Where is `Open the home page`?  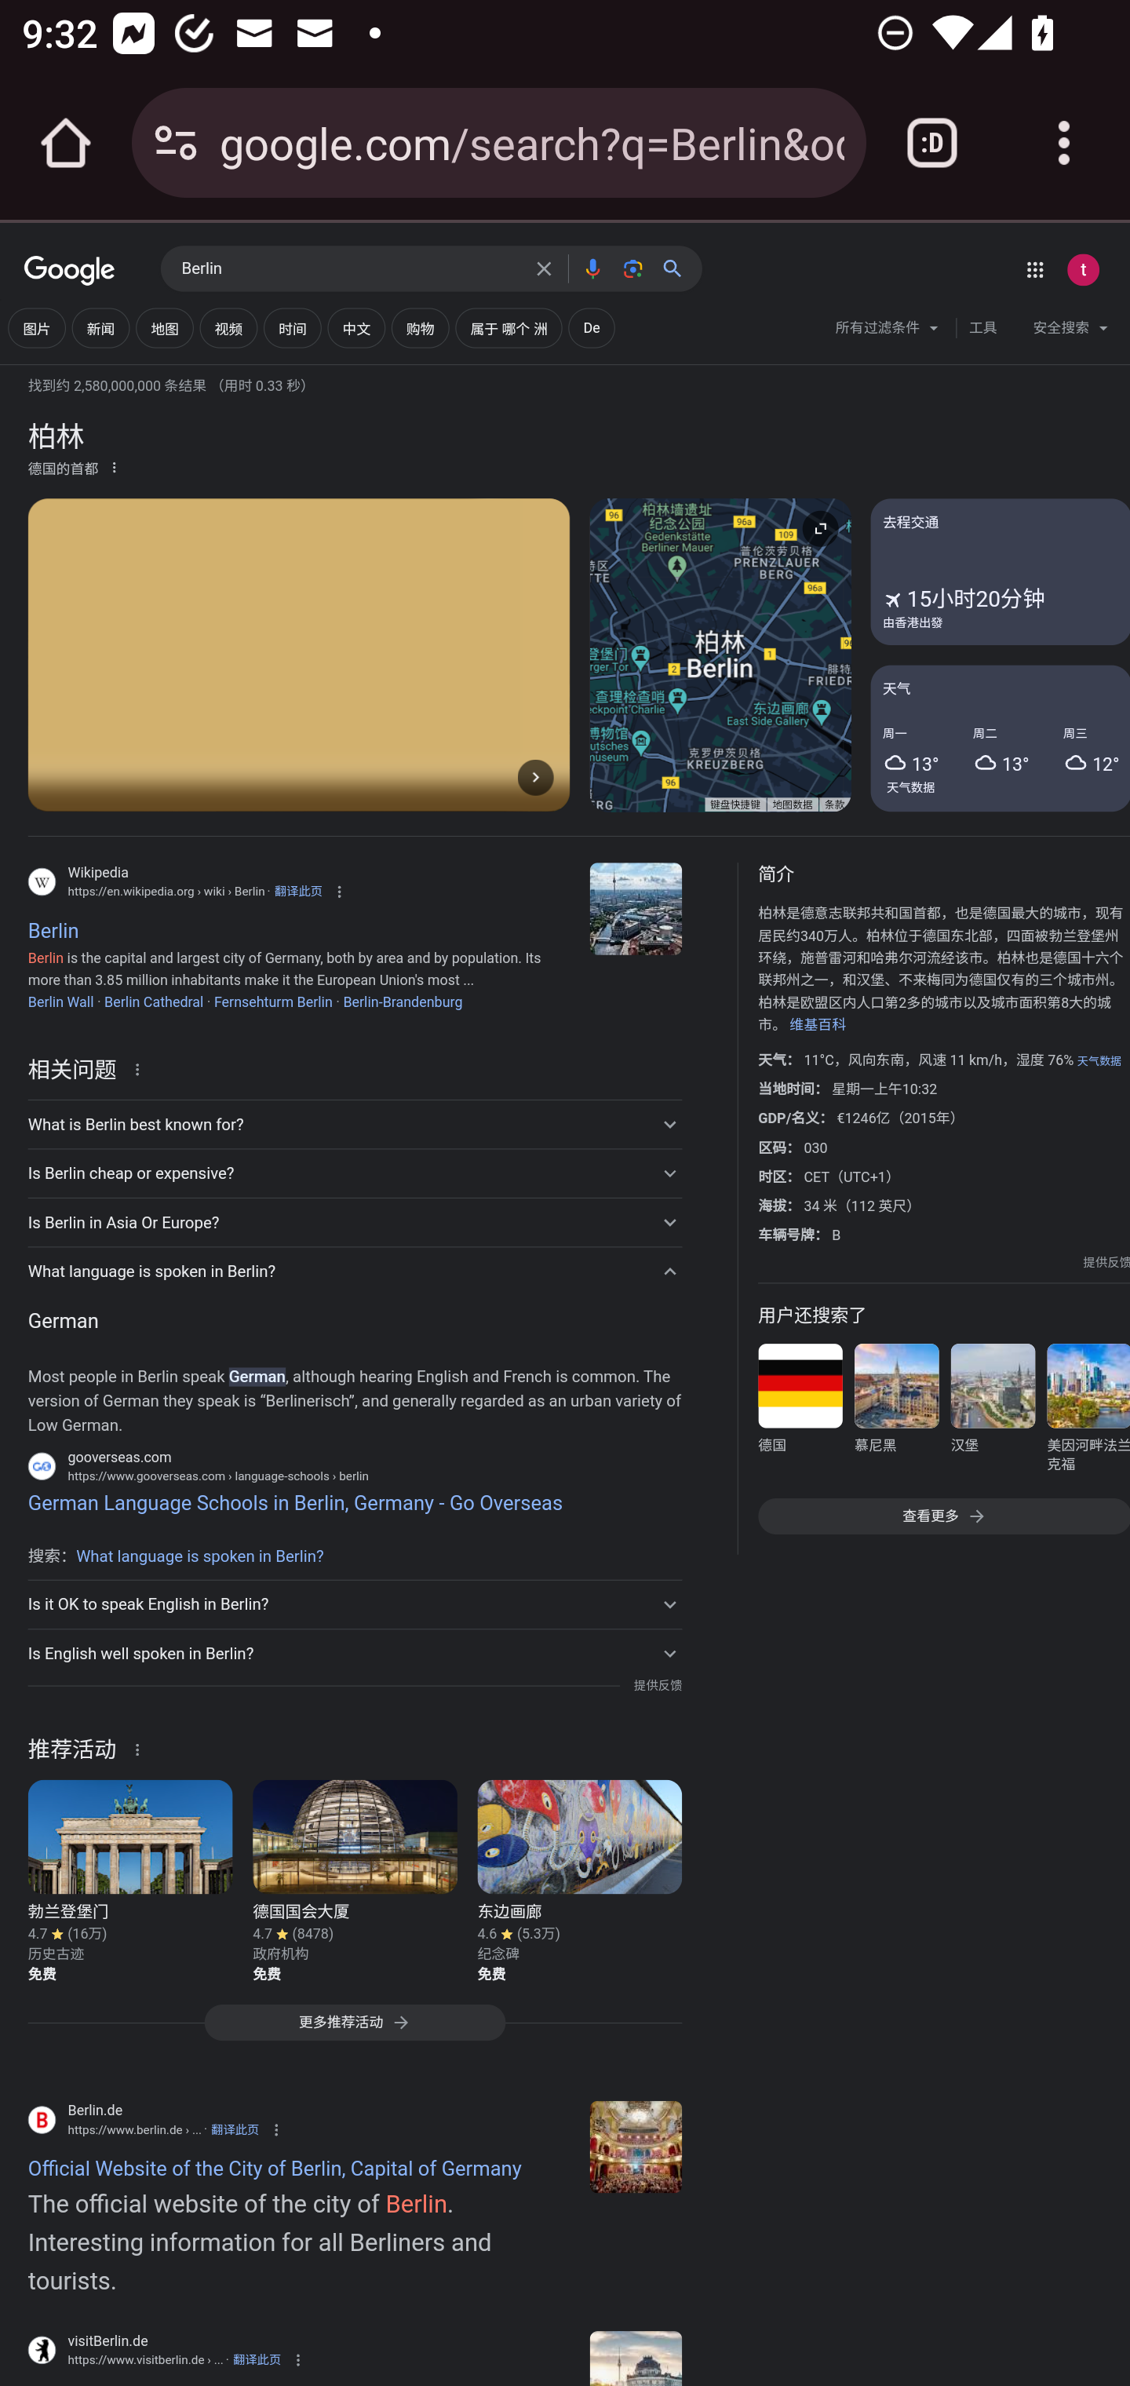 Open the home page is located at coordinates (66, 143).